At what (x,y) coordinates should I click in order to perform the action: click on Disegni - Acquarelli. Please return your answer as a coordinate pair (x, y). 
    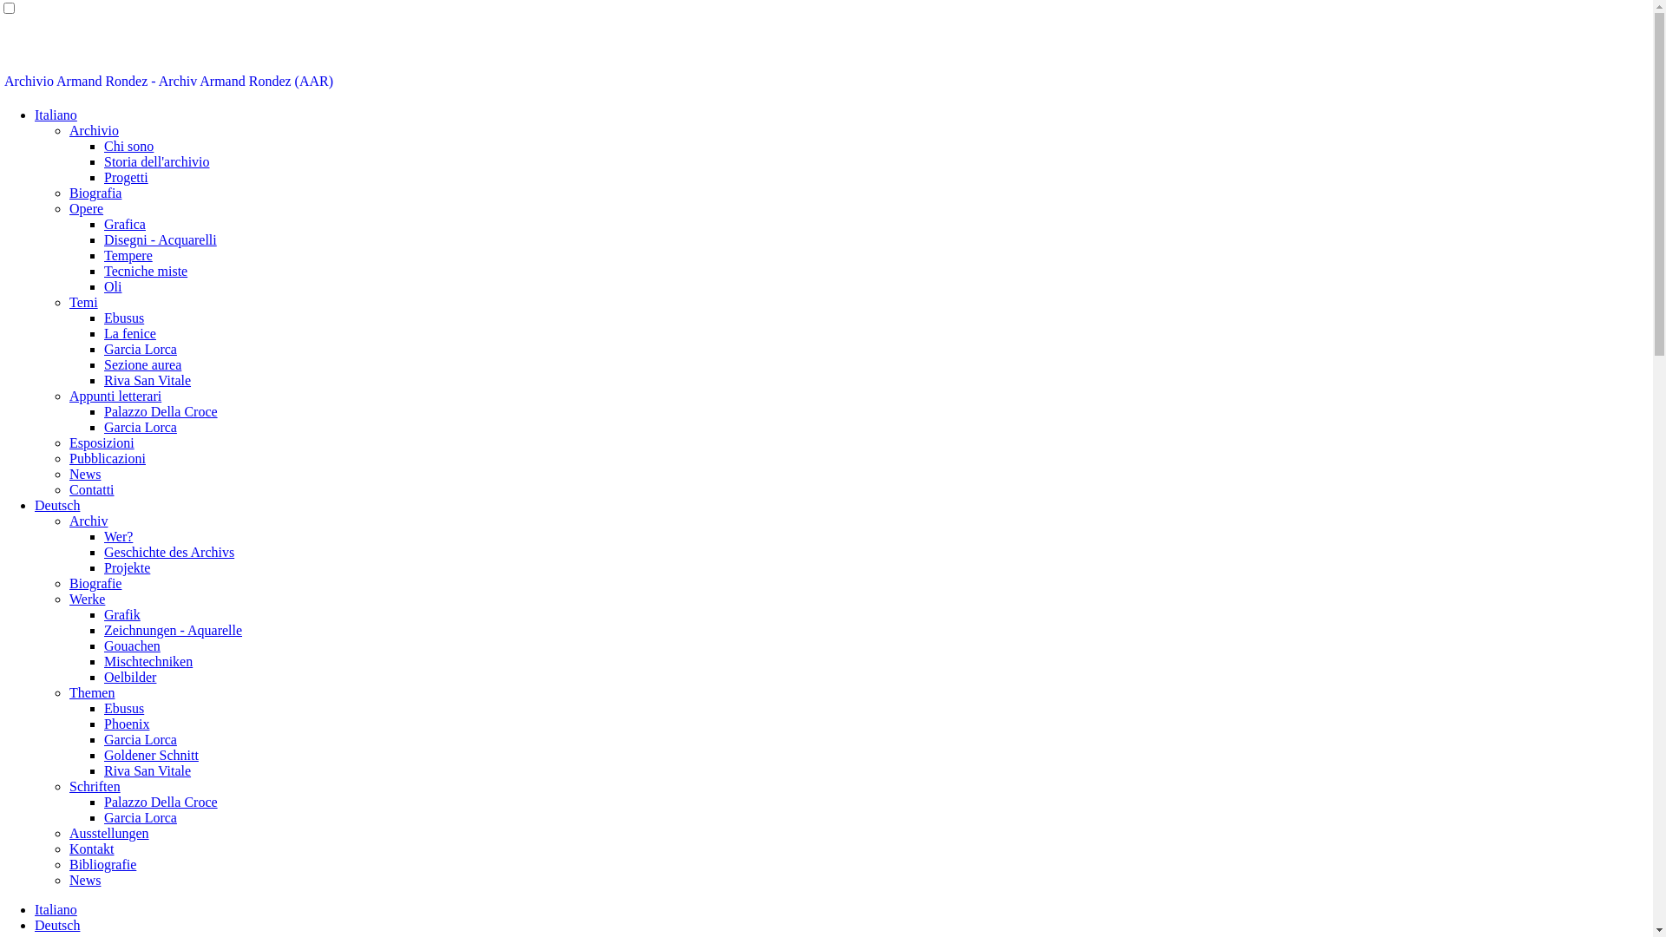
    Looking at the image, I should click on (161, 239).